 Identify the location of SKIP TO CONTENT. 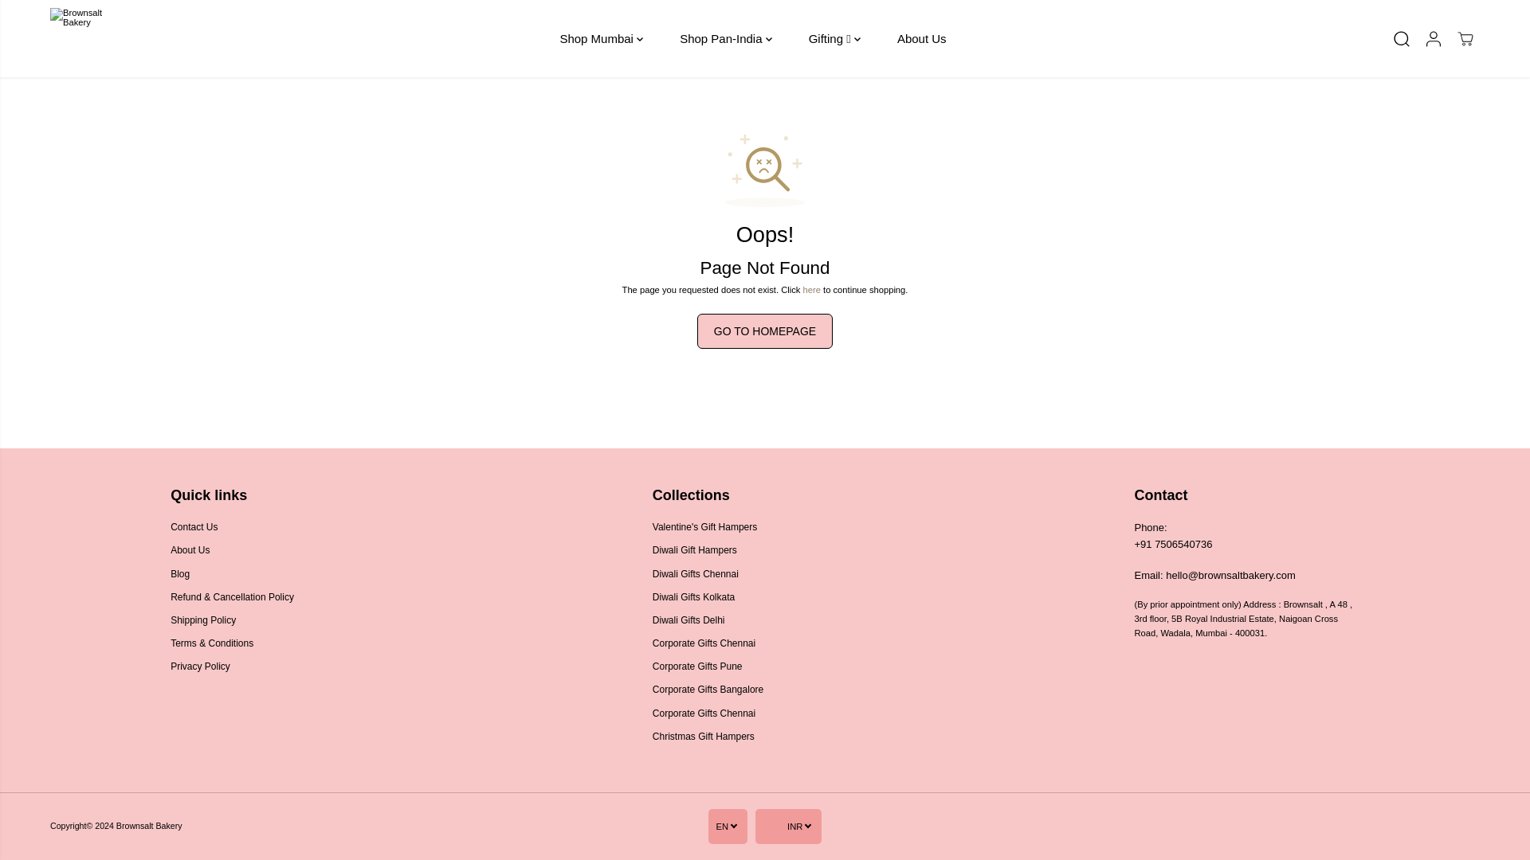
(64, 19).